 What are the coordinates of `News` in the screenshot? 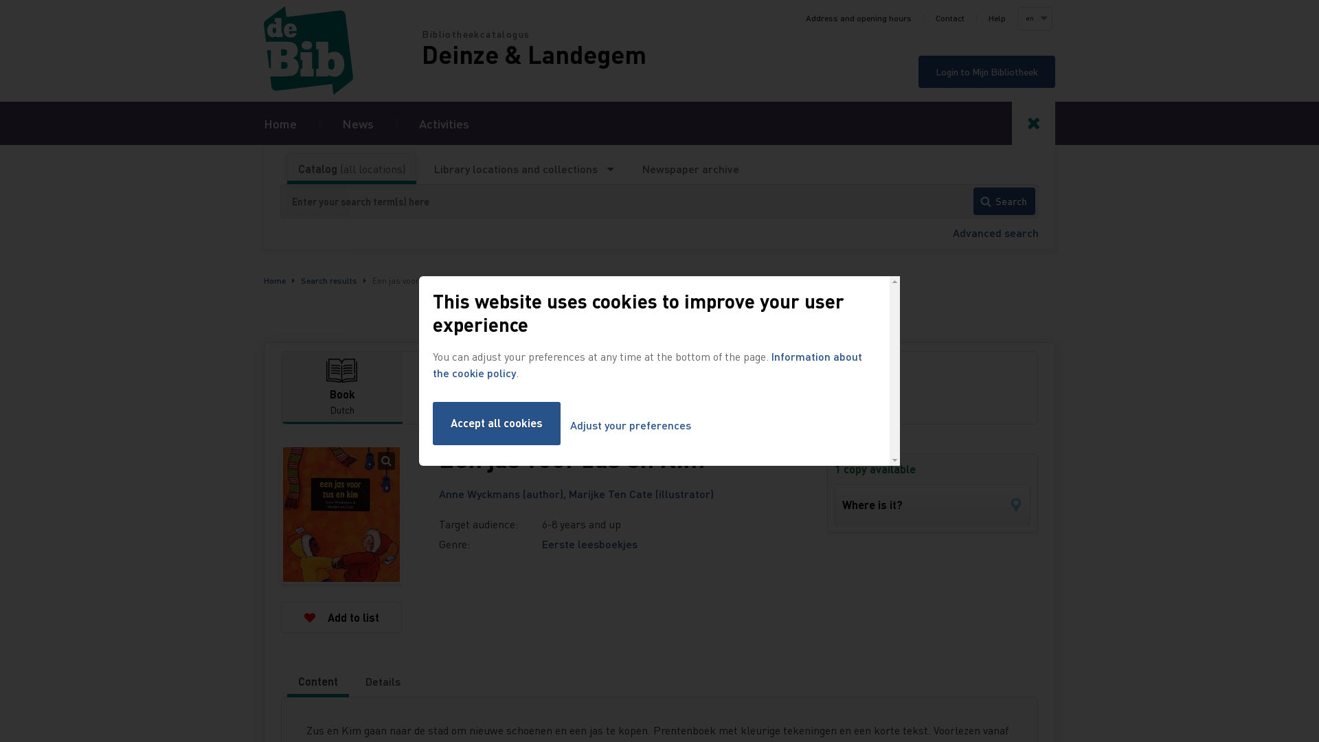 It's located at (358, 124).